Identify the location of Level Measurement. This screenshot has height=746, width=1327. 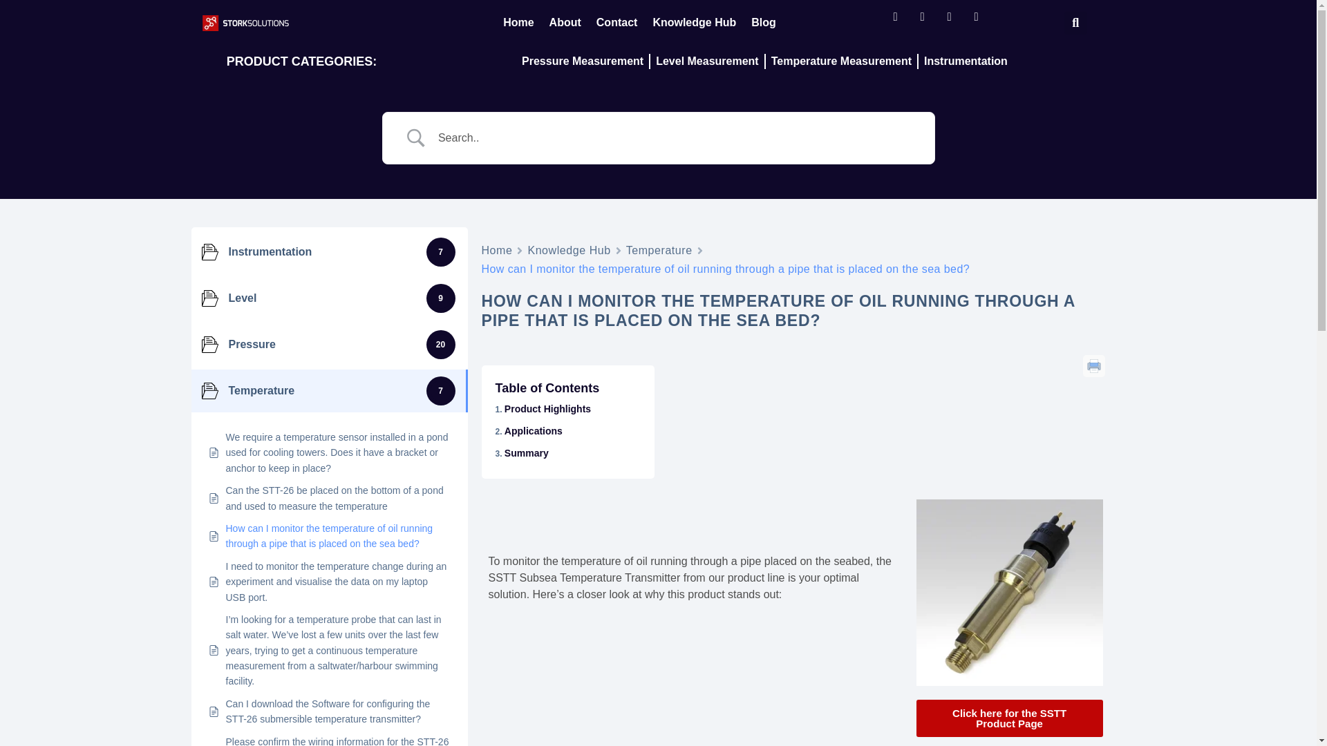
(706, 61).